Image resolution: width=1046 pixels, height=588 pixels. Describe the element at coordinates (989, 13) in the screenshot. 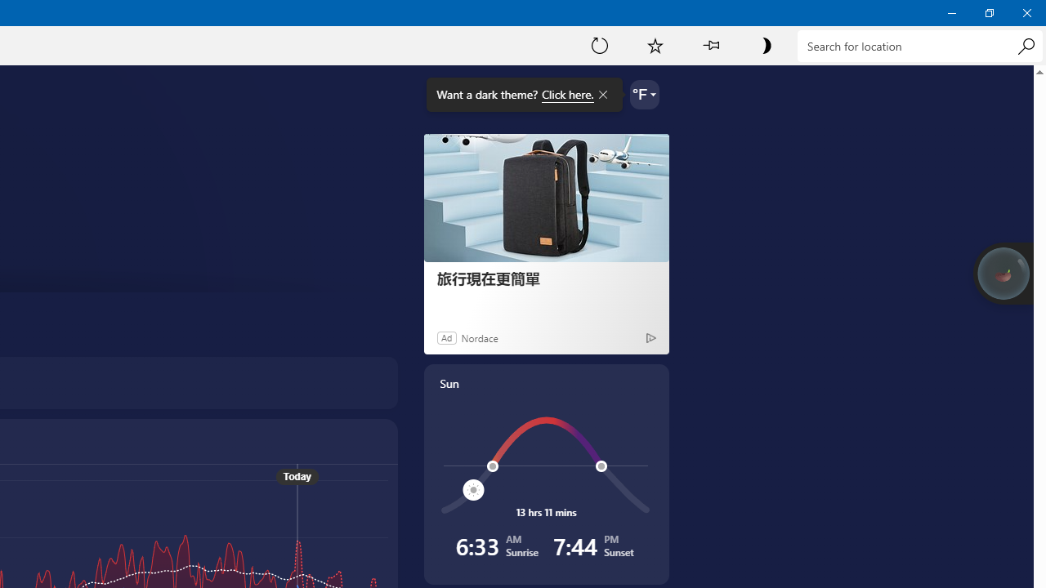

I see `Restore Weather` at that location.